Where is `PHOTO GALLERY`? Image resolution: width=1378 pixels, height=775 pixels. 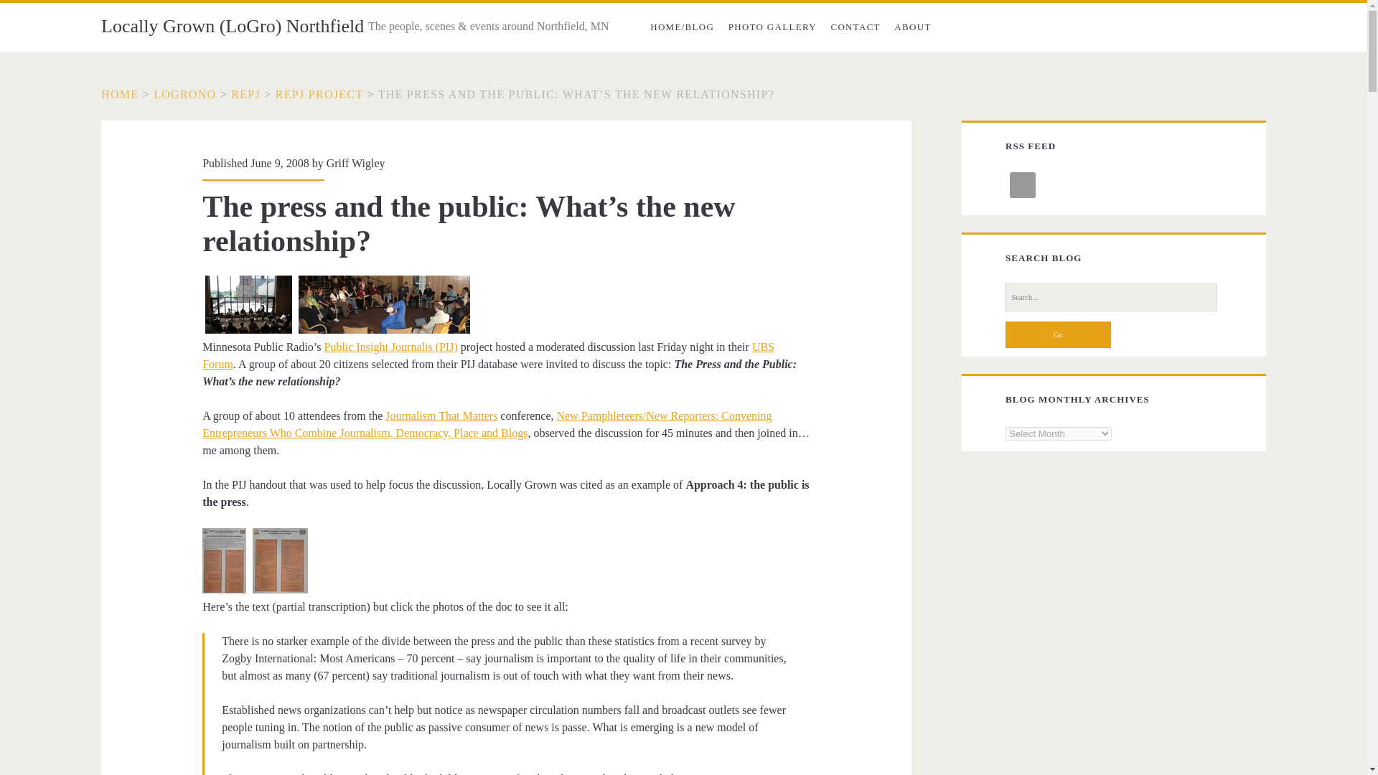 PHOTO GALLERY is located at coordinates (772, 27).